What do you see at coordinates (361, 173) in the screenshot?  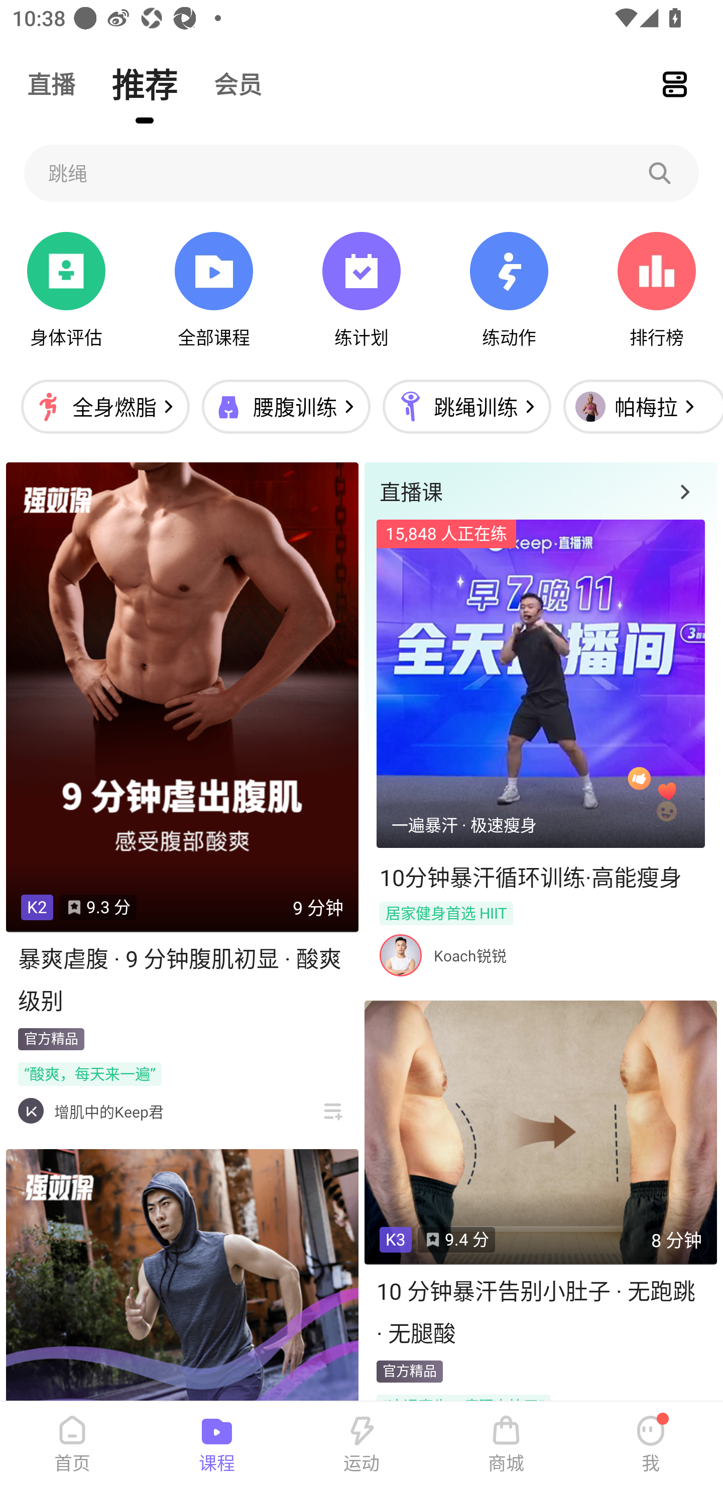 I see `跳绳` at bounding box center [361, 173].